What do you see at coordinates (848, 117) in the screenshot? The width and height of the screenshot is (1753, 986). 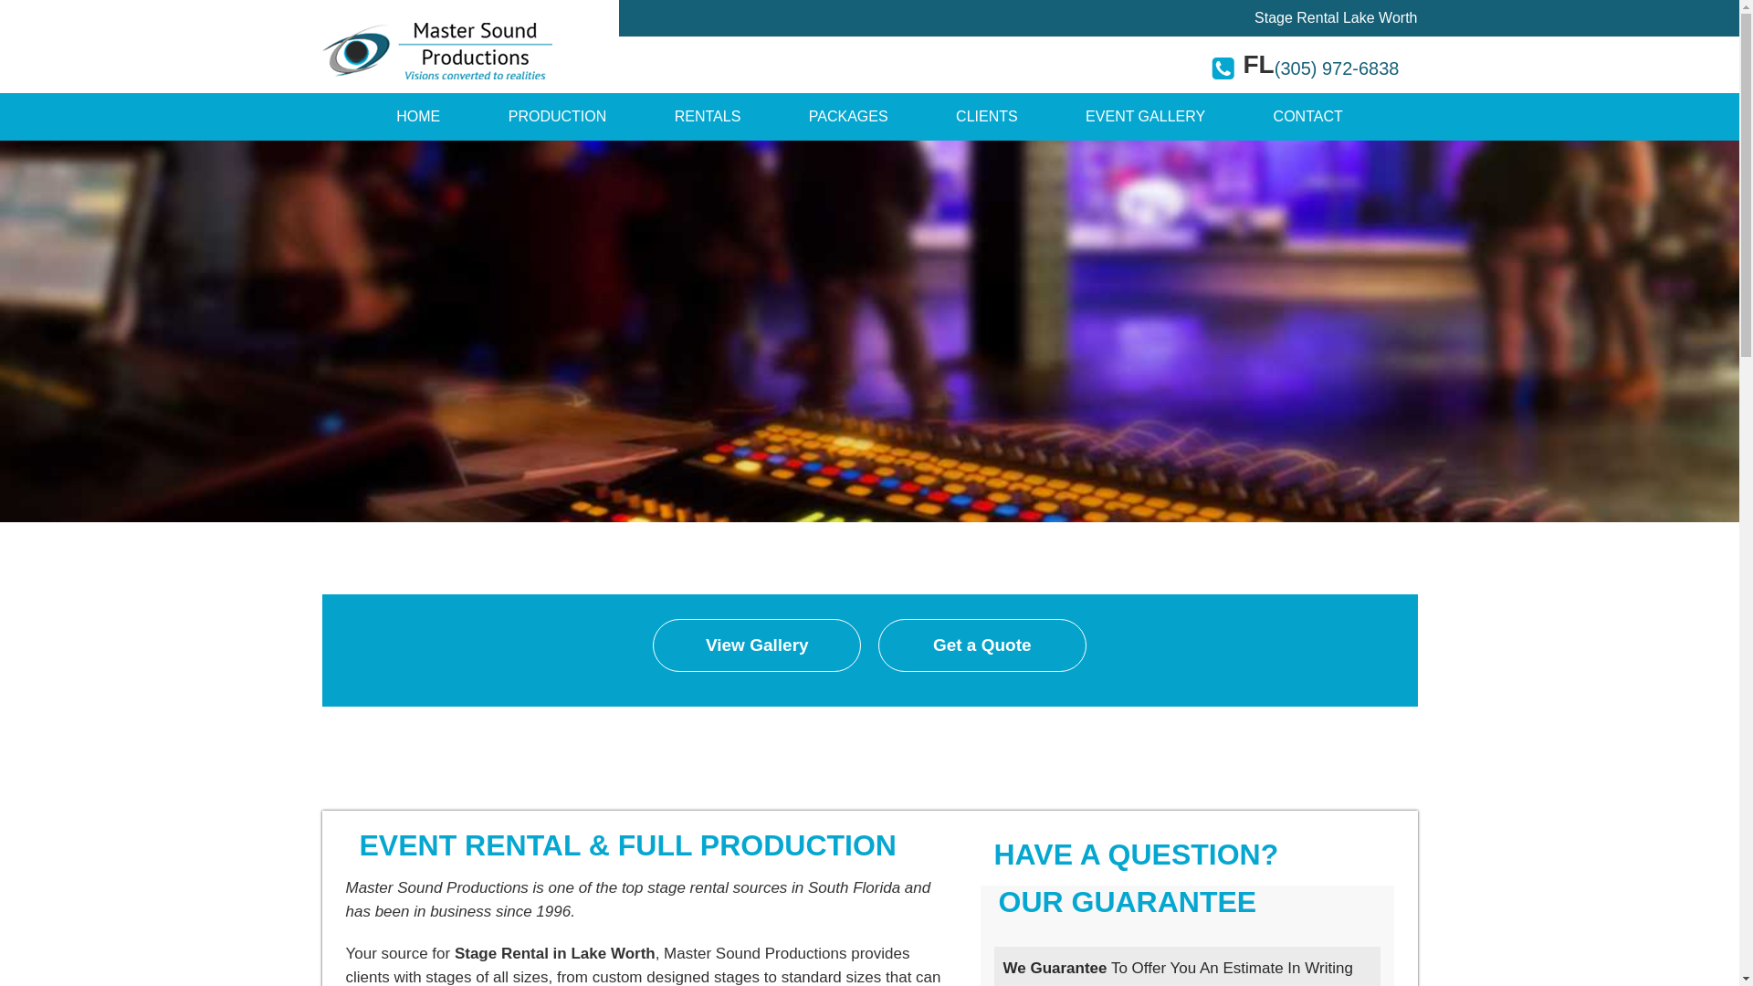 I see `PACKAGES` at bounding box center [848, 117].